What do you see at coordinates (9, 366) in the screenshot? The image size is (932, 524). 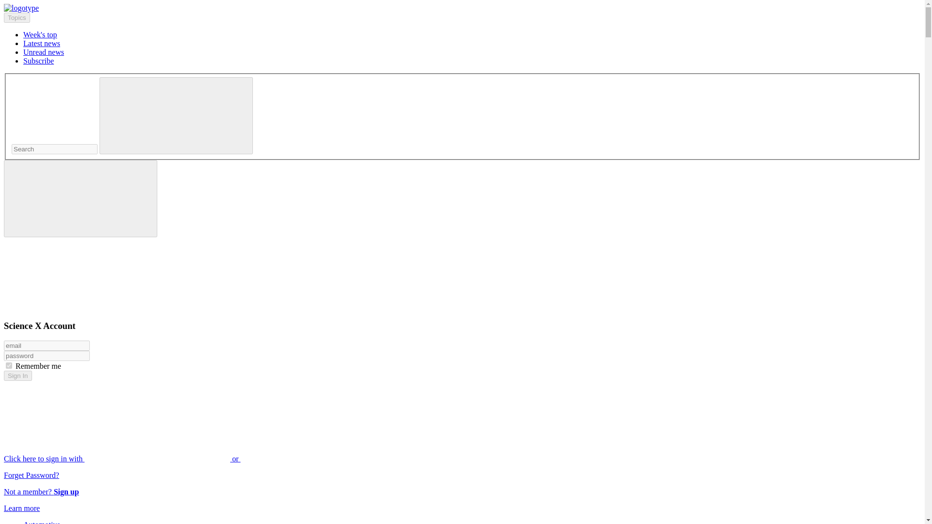 I see `on` at bounding box center [9, 366].